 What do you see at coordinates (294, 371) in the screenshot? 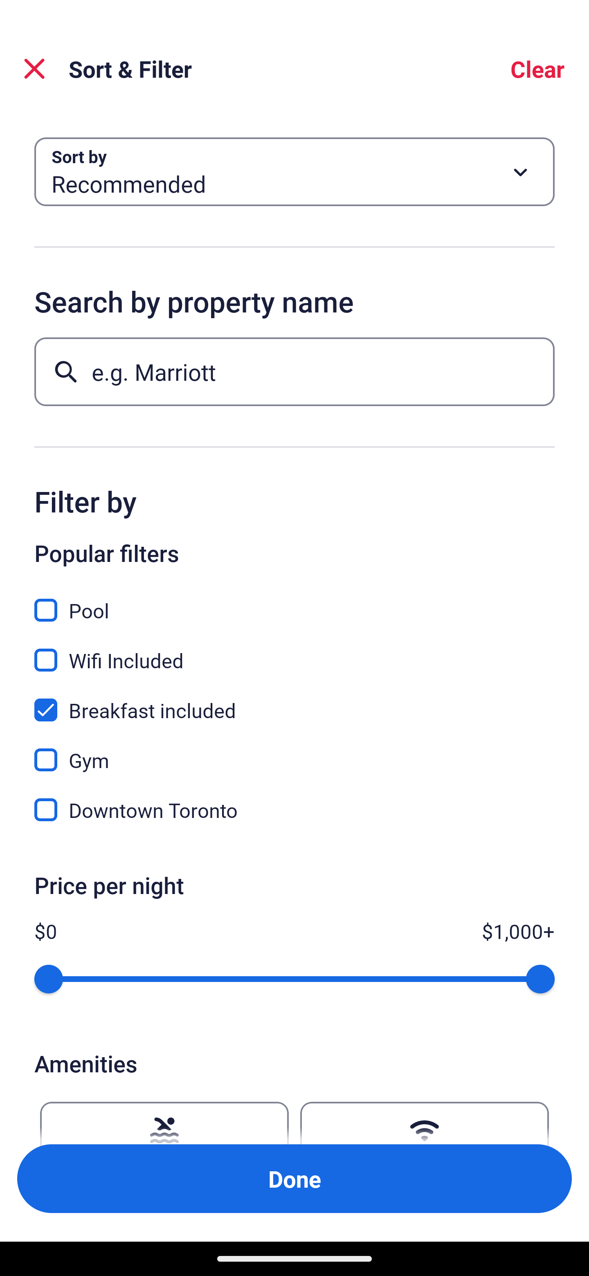
I see `e.g. Marriott Button` at bounding box center [294, 371].